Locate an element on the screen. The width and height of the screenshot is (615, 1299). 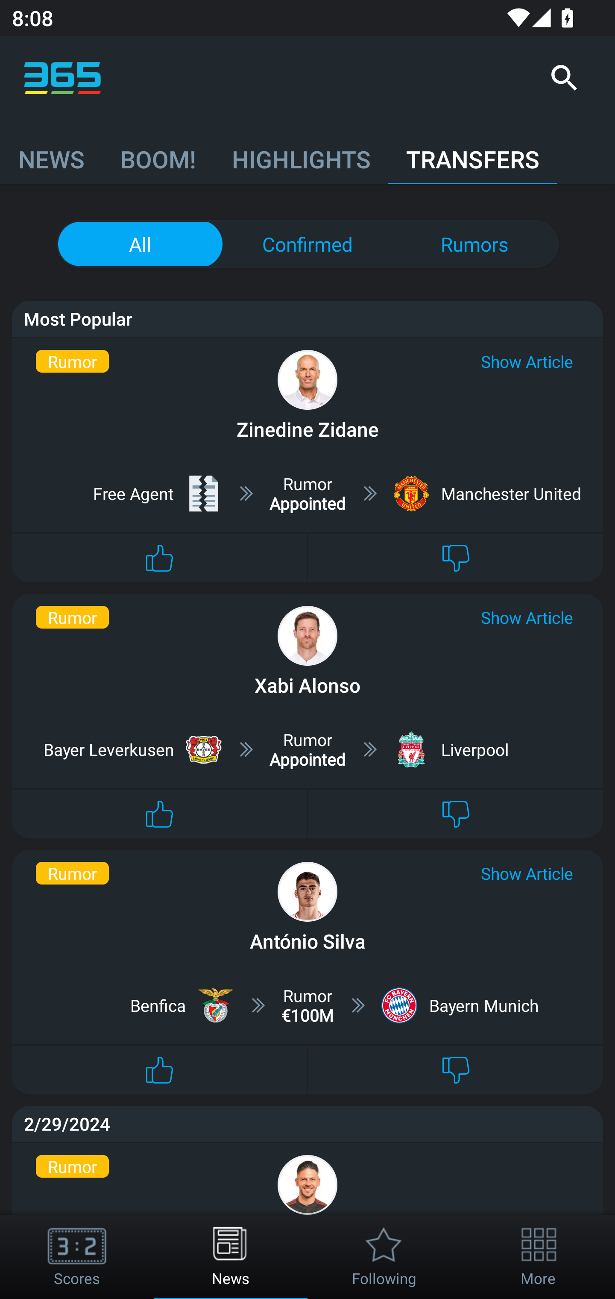
HIGHLIGHTS is located at coordinates (301, 152).